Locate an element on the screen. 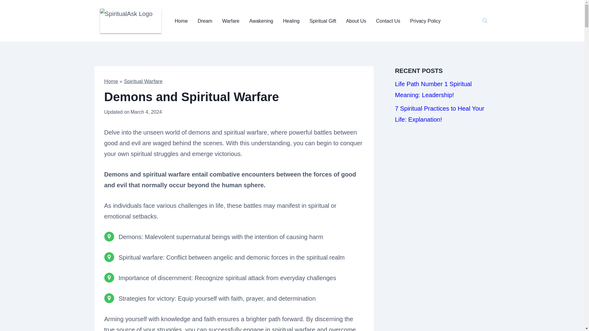  Dream is located at coordinates (205, 21).